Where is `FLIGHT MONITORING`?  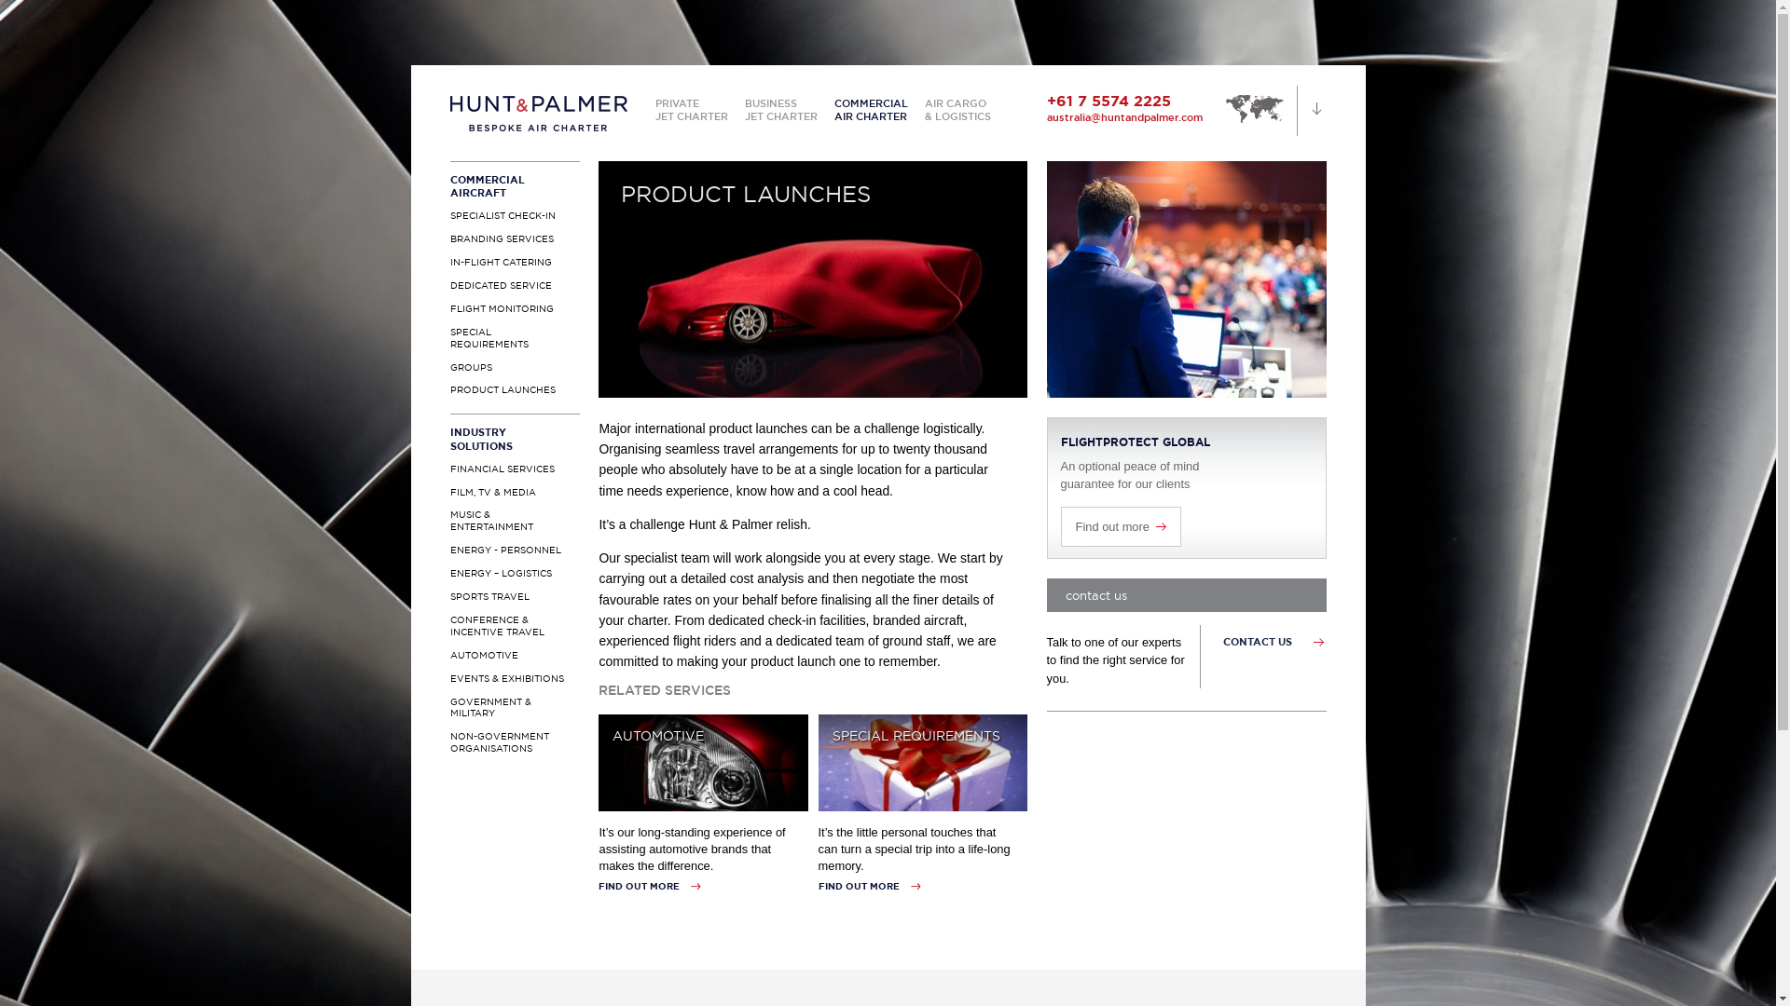
FLIGHT MONITORING is located at coordinates (515, 309).